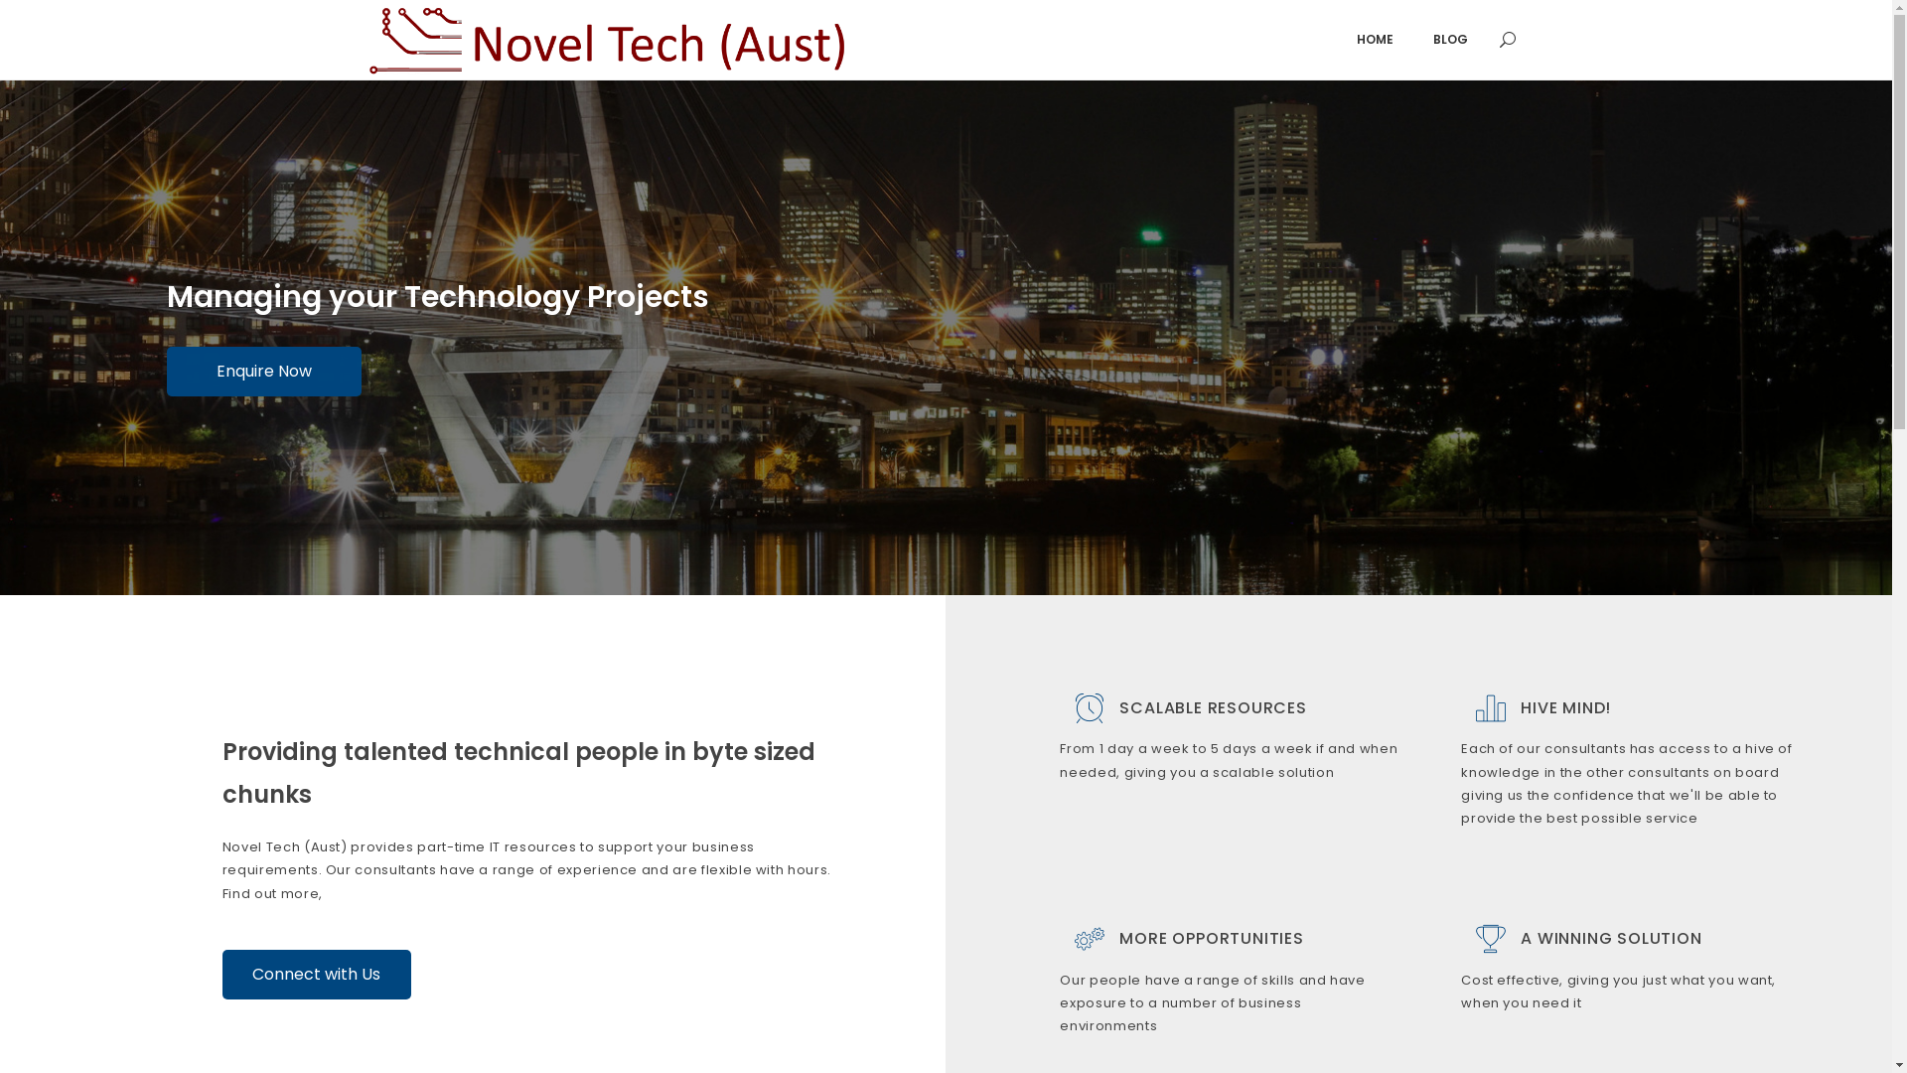 The width and height of the screenshot is (1907, 1073). Describe the element at coordinates (1450, 40) in the screenshot. I see `BLOG` at that location.